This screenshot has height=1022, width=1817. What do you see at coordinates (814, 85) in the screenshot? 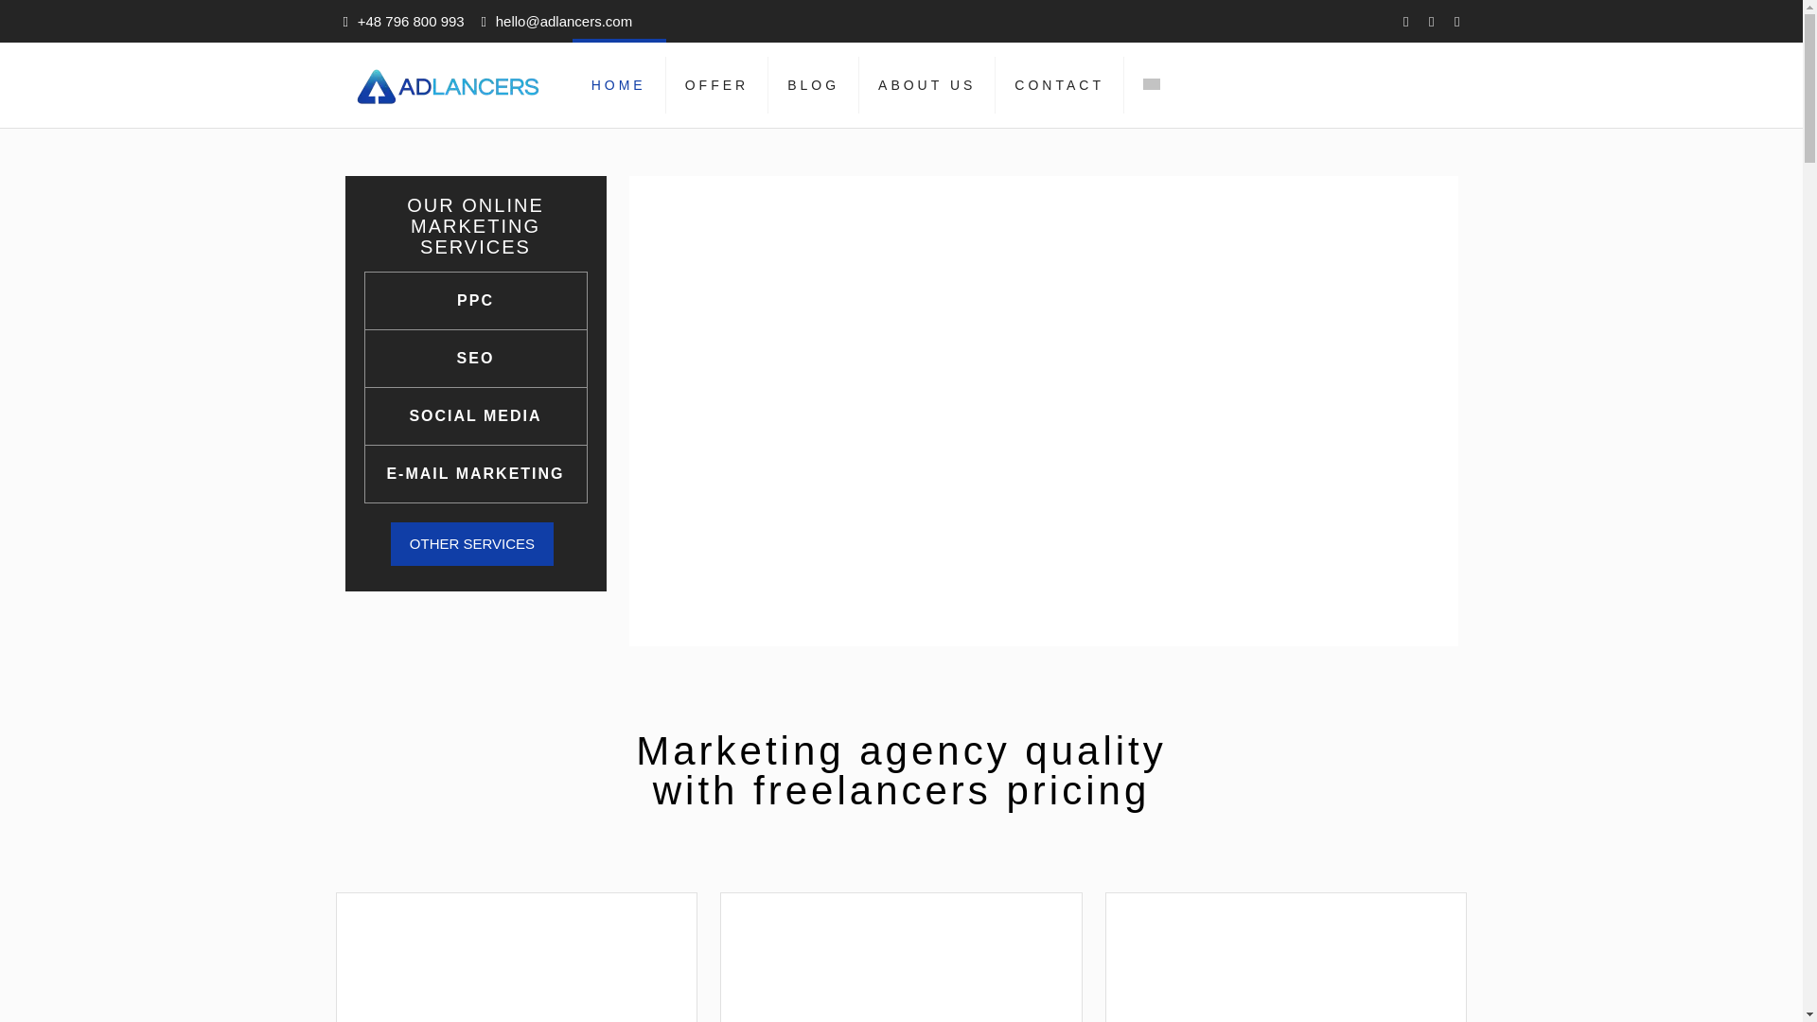
I see `BLOG` at bounding box center [814, 85].